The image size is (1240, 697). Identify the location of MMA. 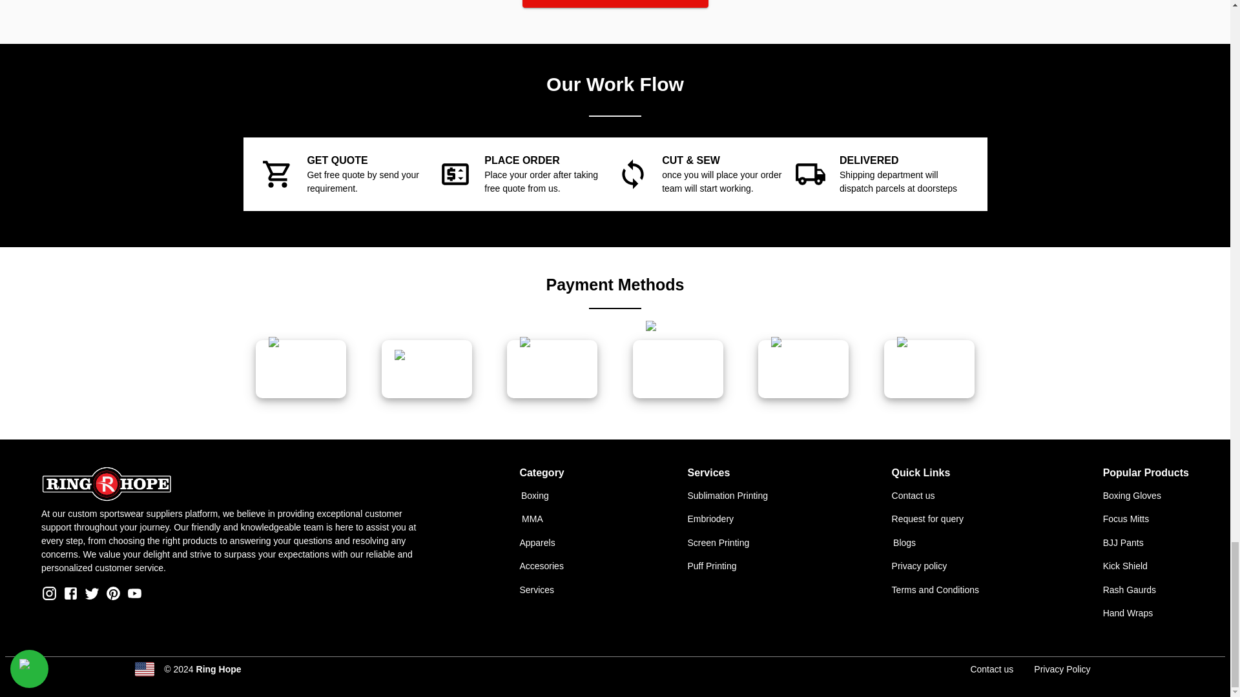
(532, 519).